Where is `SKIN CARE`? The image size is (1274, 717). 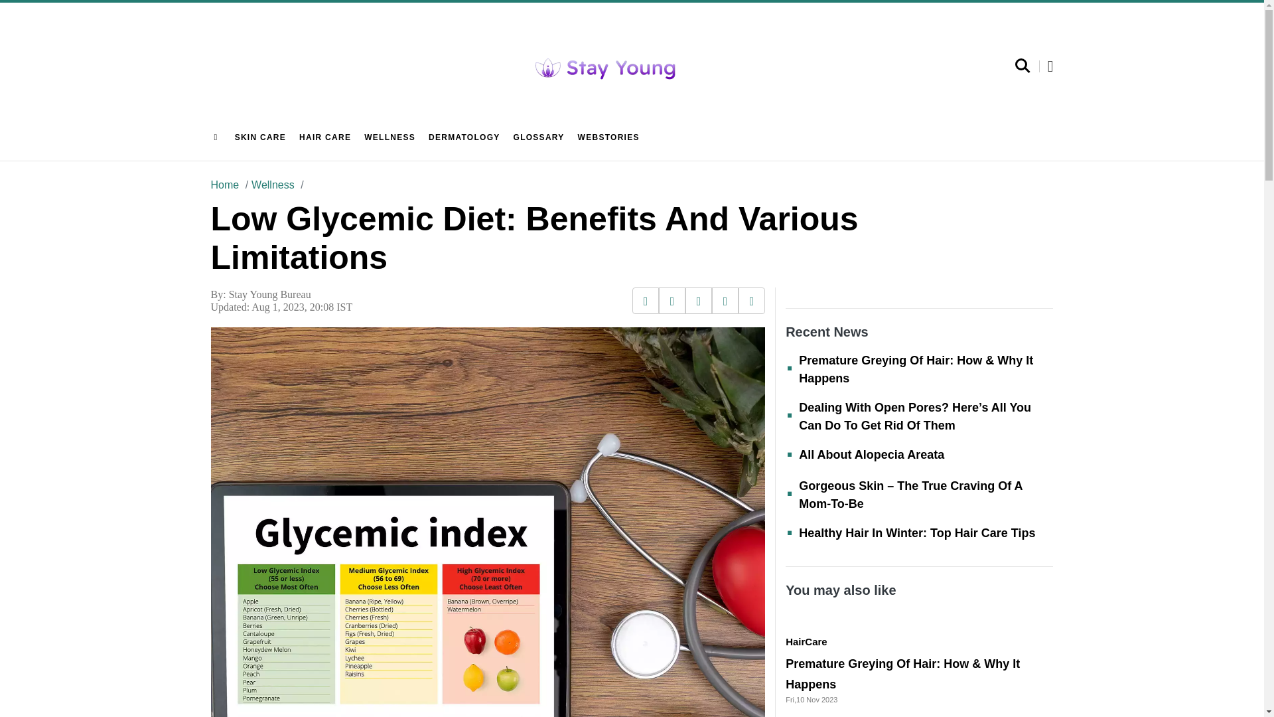 SKIN CARE is located at coordinates (260, 137).